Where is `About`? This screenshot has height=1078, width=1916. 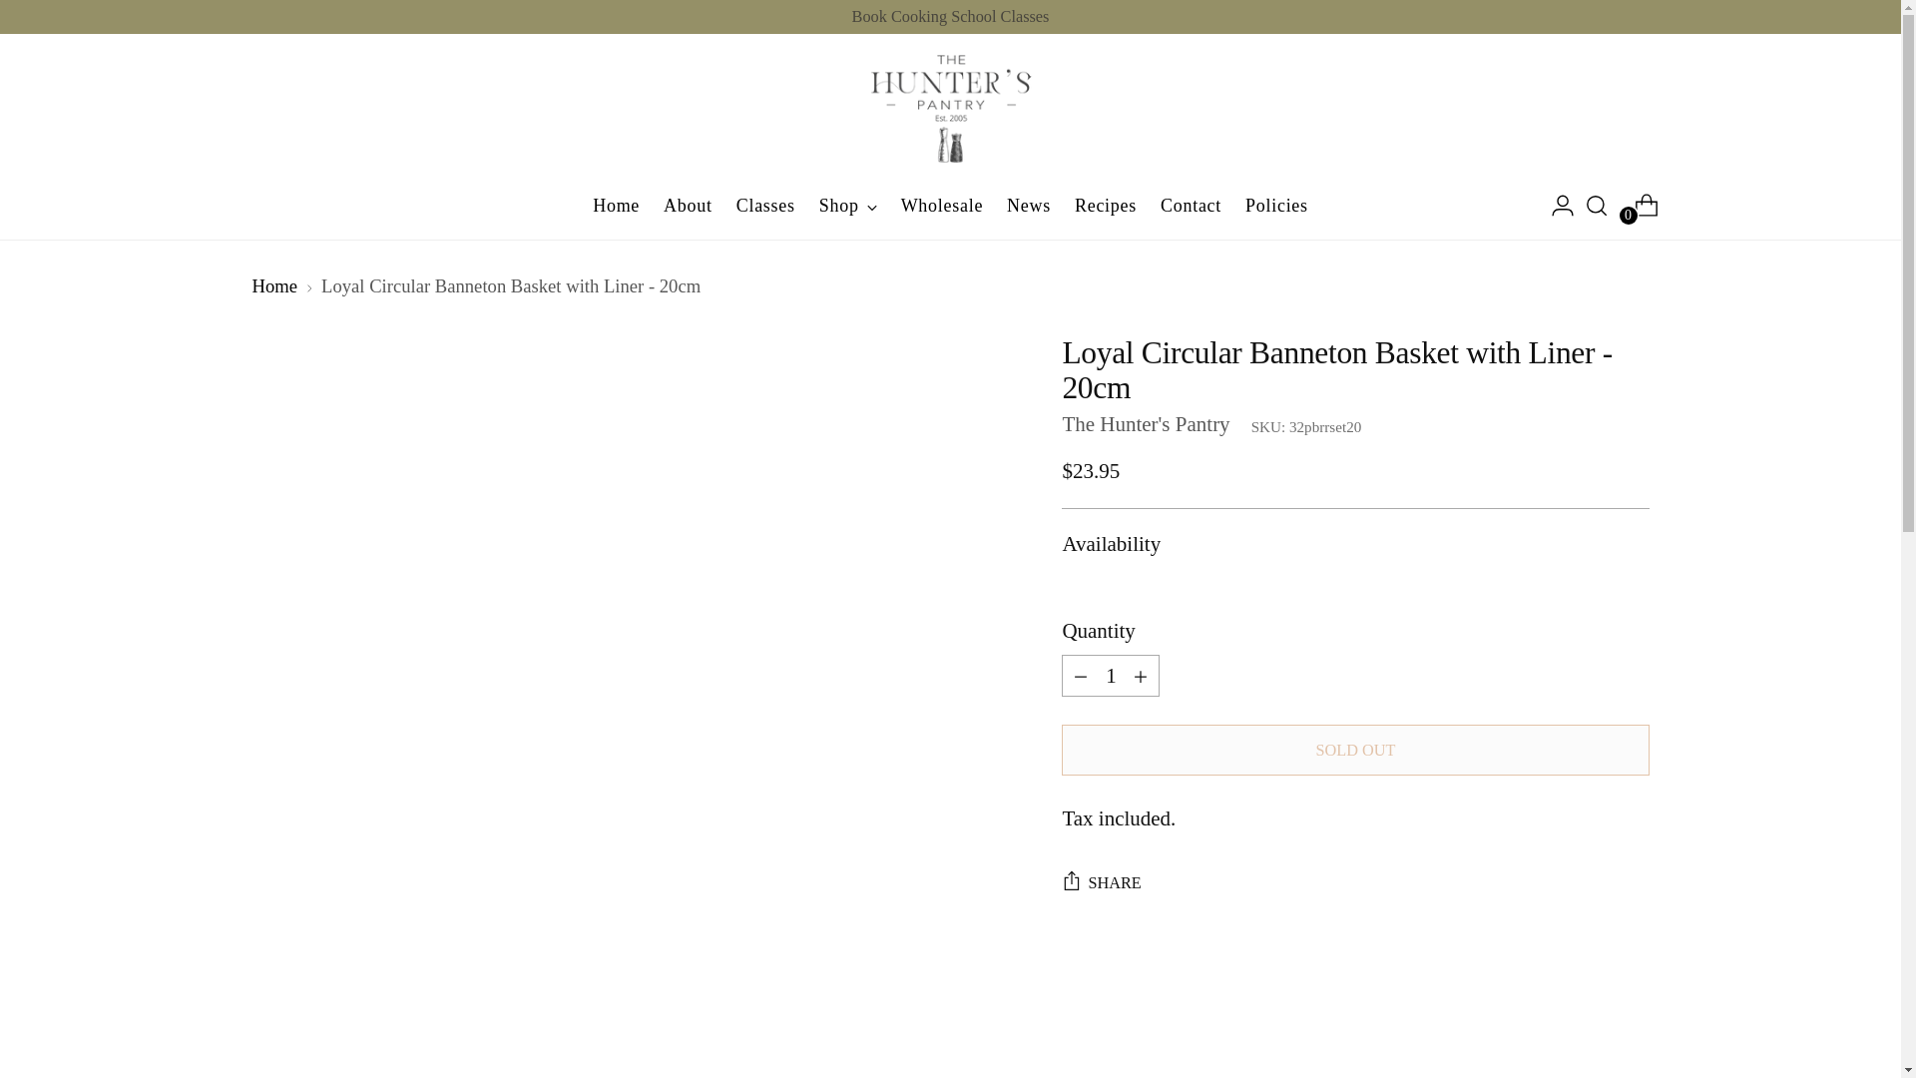 About is located at coordinates (688, 205).